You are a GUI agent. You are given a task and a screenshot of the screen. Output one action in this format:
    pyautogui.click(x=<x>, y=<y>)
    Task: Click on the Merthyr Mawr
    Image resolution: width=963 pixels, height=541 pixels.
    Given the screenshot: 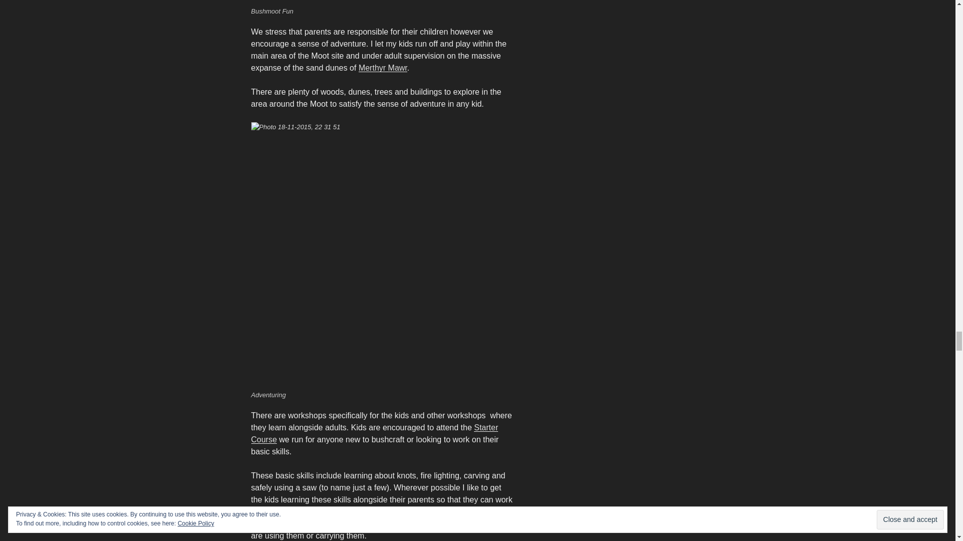 What is the action you would take?
    pyautogui.click(x=383, y=68)
    